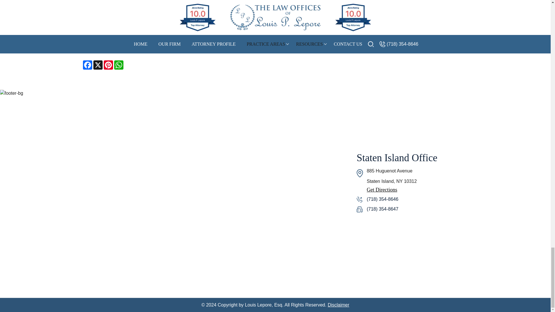 The image size is (555, 312). I want to click on Facebook, so click(87, 65).